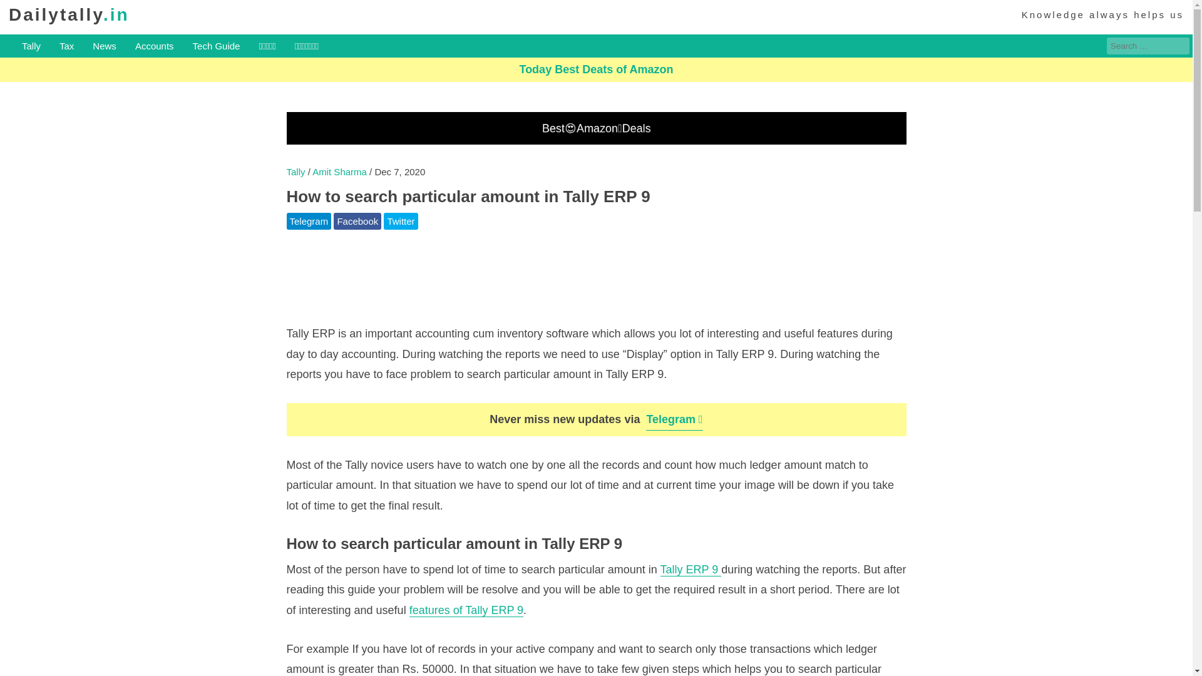 Image resolution: width=1202 pixels, height=676 pixels. Describe the element at coordinates (400, 222) in the screenshot. I see `Join us on Twitter` at that location.